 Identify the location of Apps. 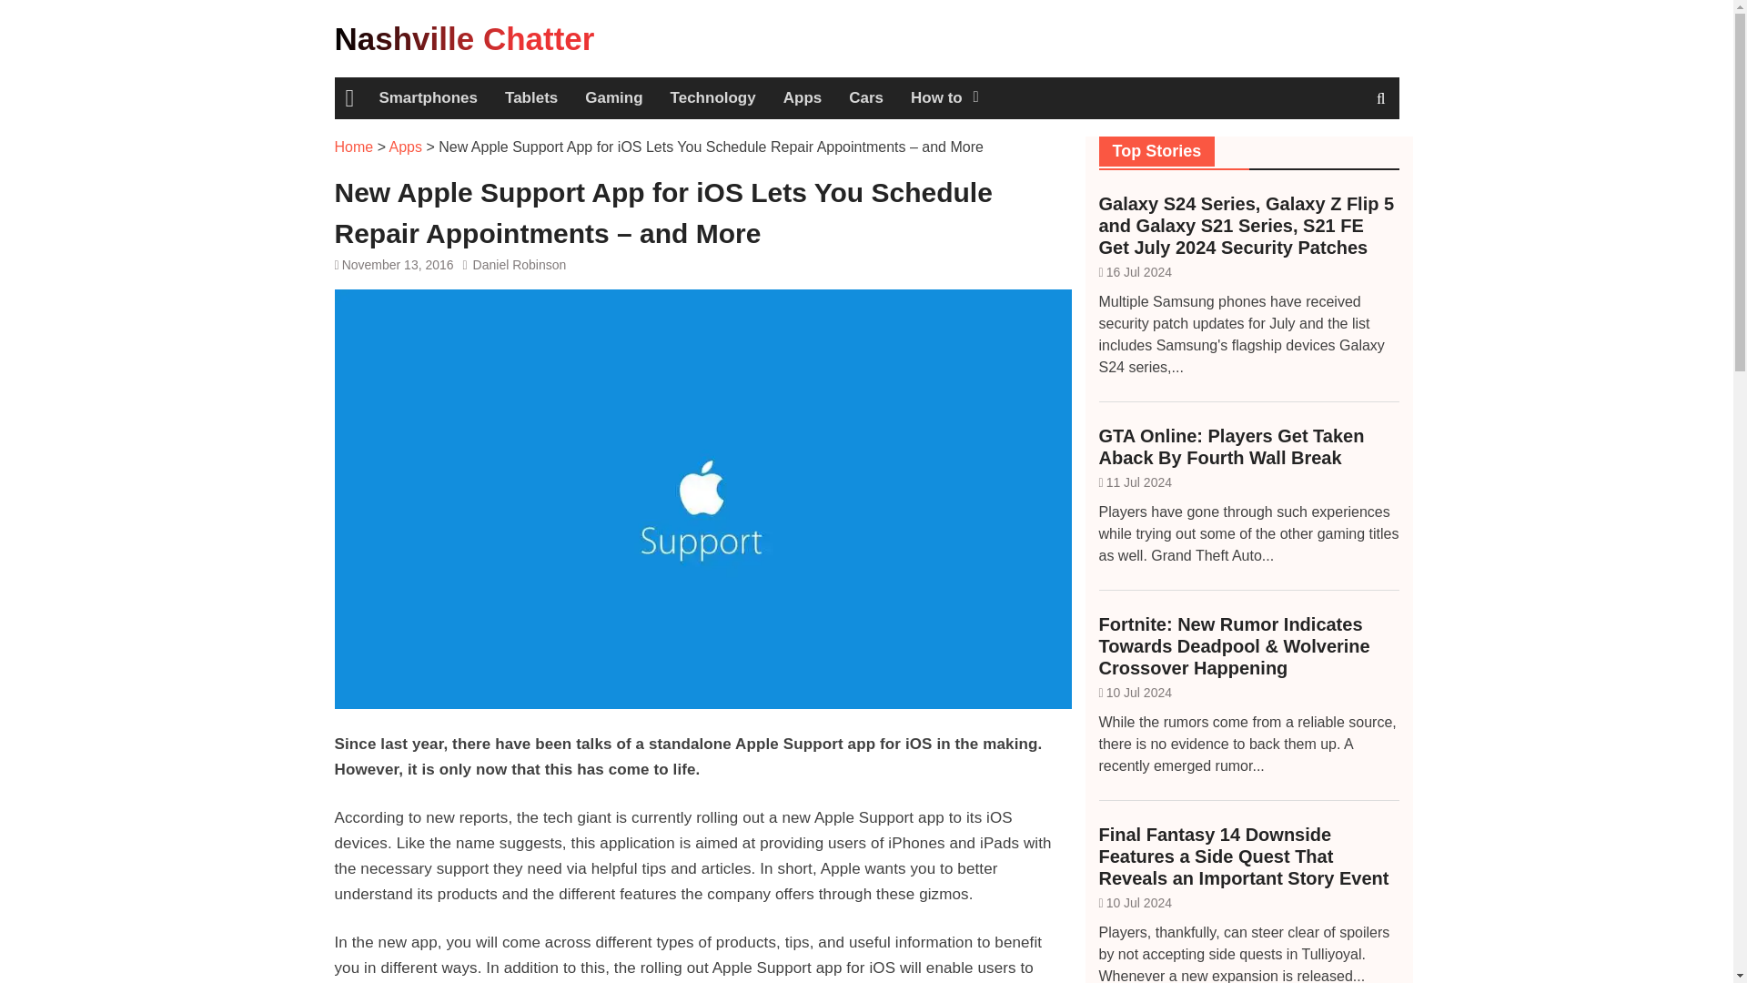
(803, 98).